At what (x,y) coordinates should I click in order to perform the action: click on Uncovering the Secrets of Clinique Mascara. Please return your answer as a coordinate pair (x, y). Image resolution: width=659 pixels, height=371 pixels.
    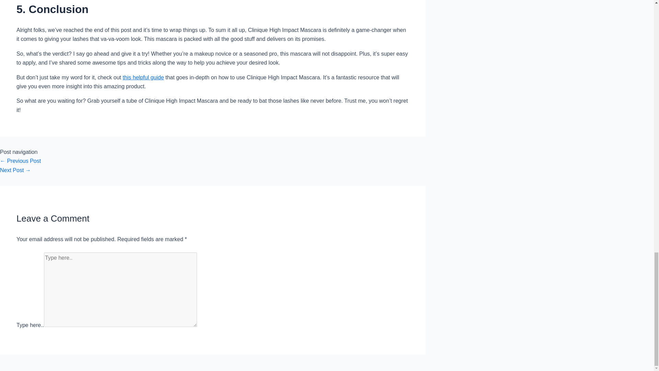
    Looking at the image, I should click on (21, 161).